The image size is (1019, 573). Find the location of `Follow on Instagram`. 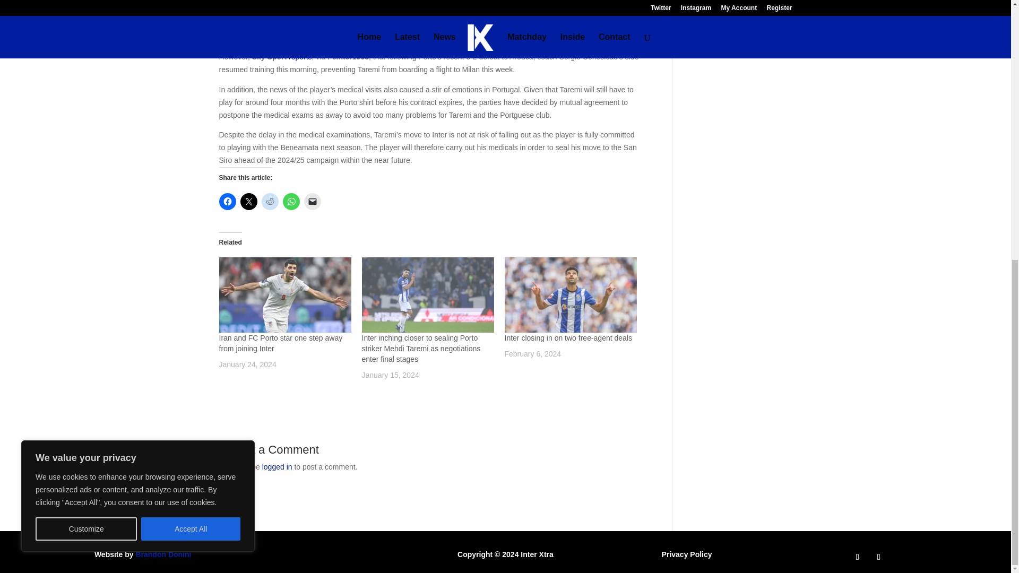

Follow on Instagram is located at coordinates (879, 557).